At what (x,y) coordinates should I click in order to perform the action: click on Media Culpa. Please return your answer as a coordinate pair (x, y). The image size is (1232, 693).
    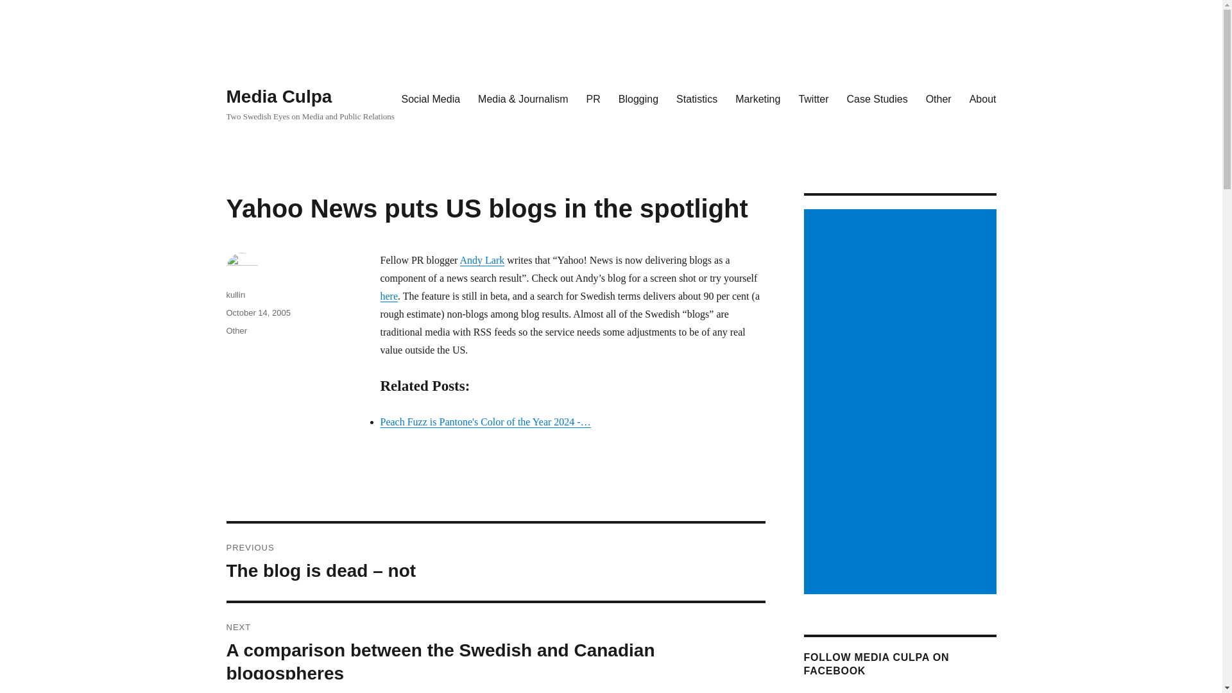
    Looking at the image, I should click on (278, 96).